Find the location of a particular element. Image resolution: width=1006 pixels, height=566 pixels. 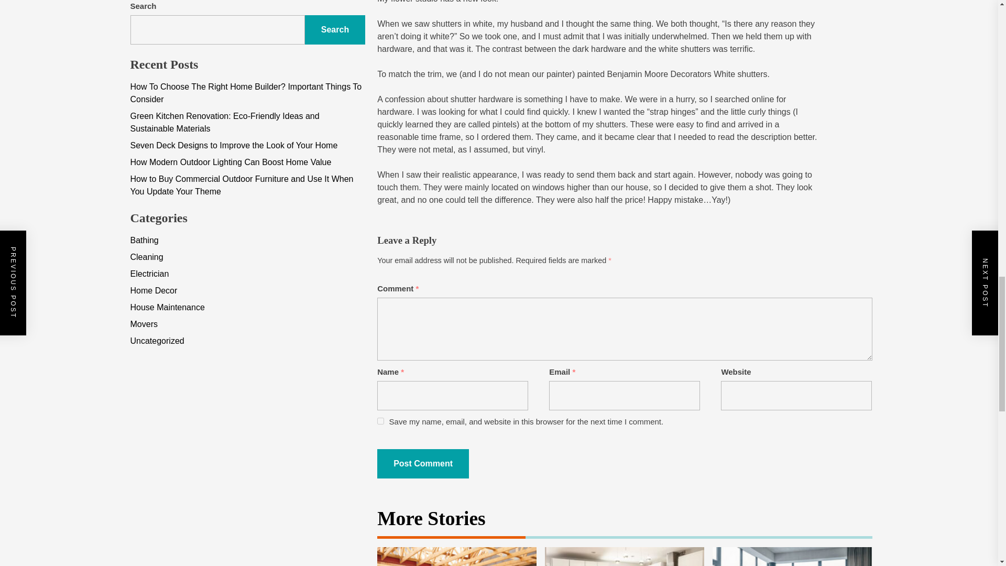

Post Comment is located at coordinates (423, 463).